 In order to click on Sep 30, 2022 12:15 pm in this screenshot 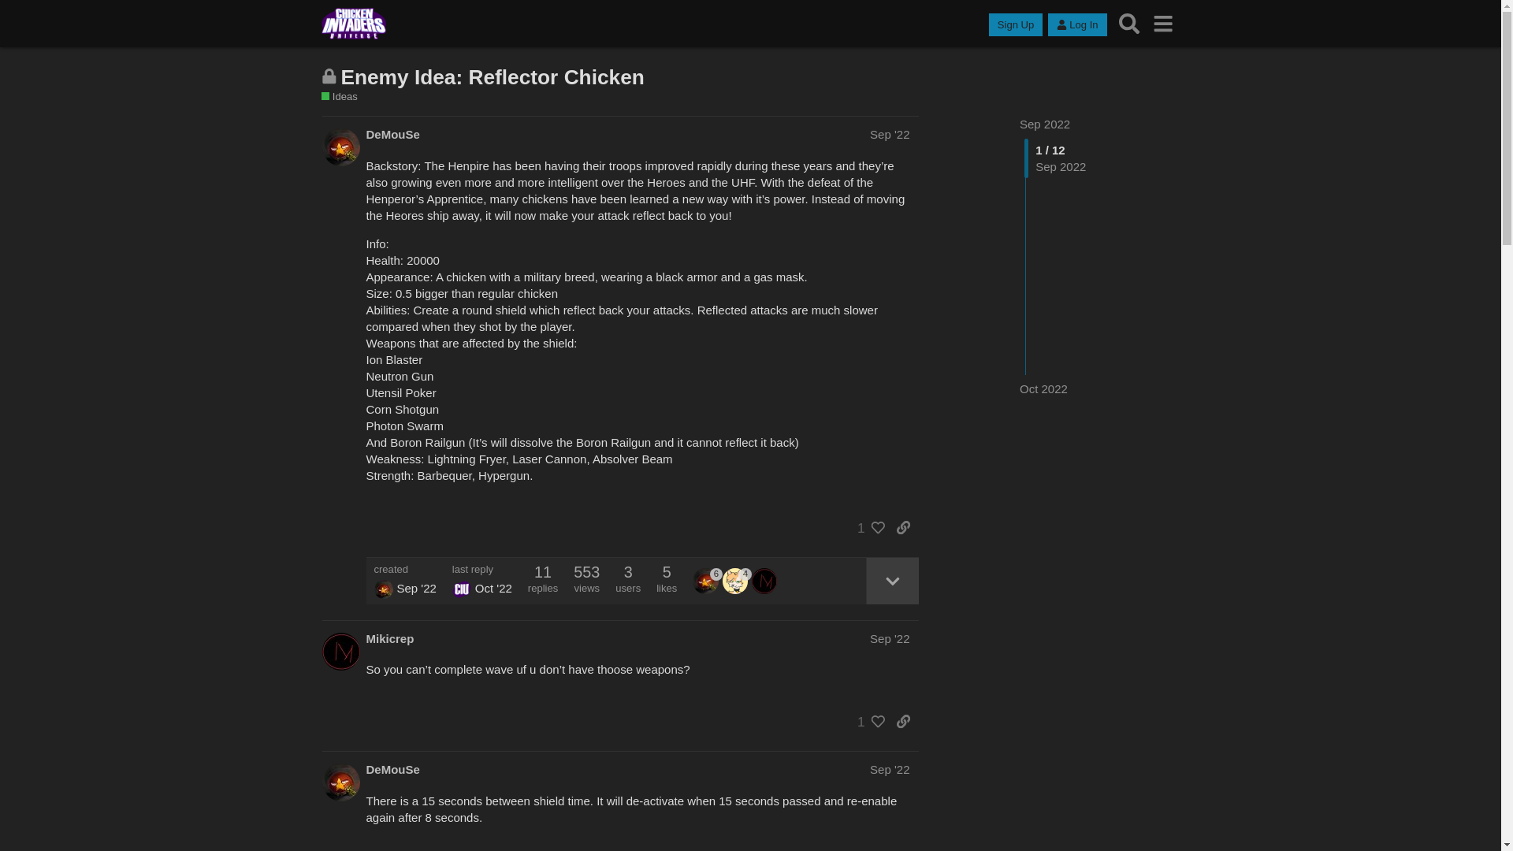, I will do `click(416, 588)`.